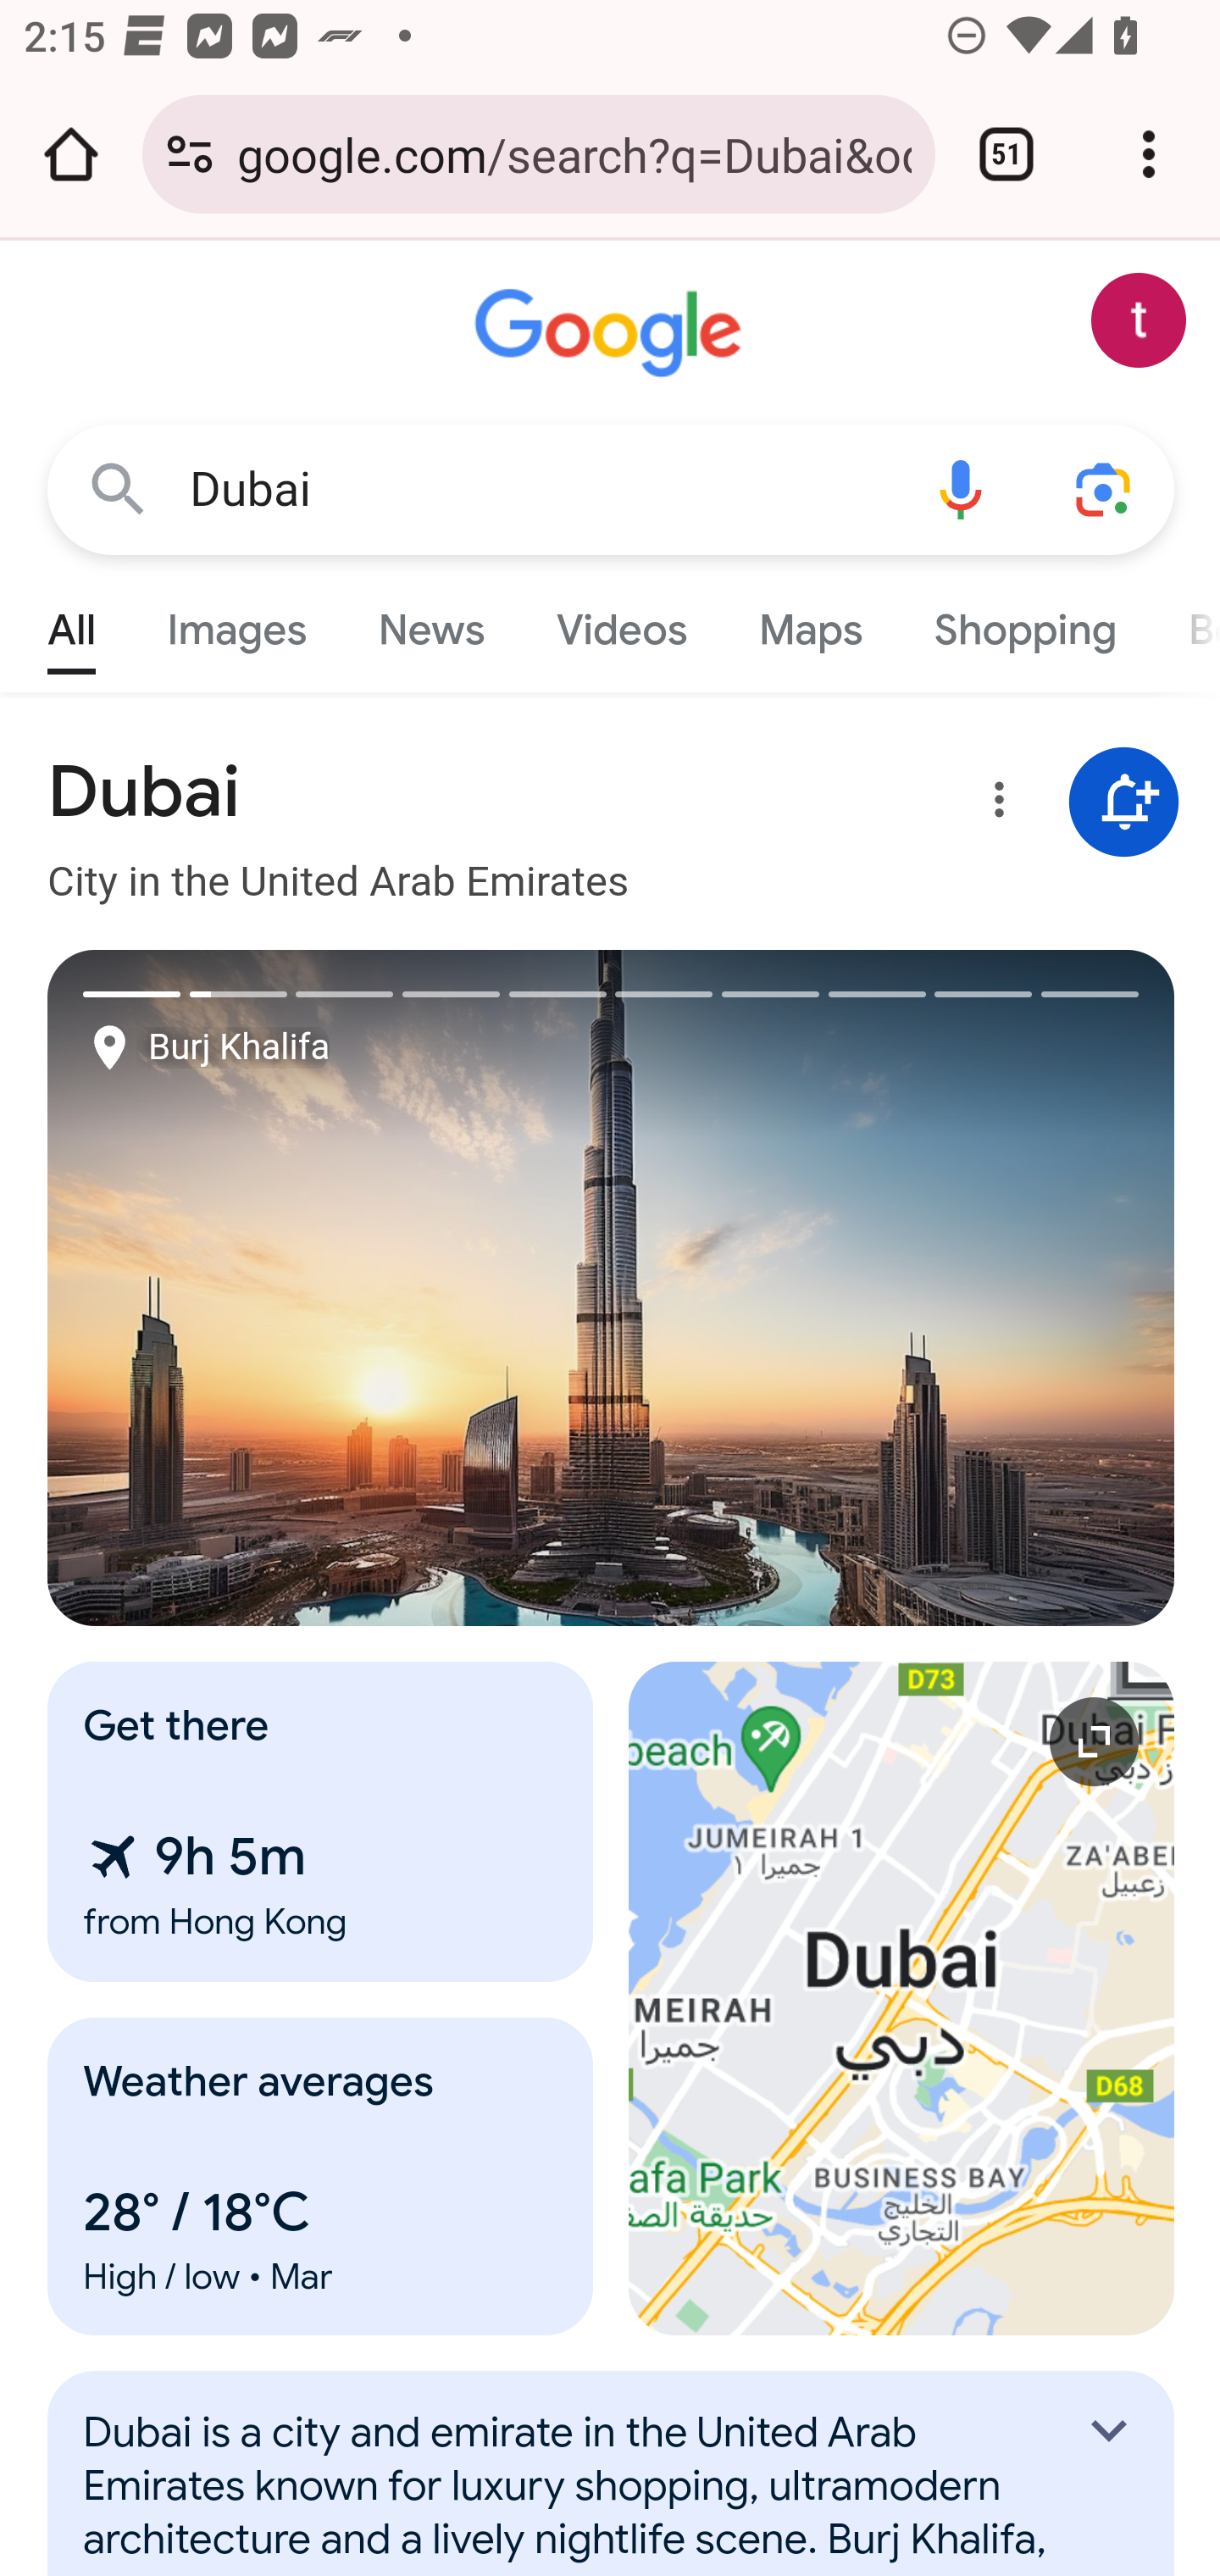 This screenshot has width=1220, height=2576. Describe the element at coordinates (321, 2176) in the screenshot. I see `Weather averages 28° / 18°C High / low • Mar` at that location.